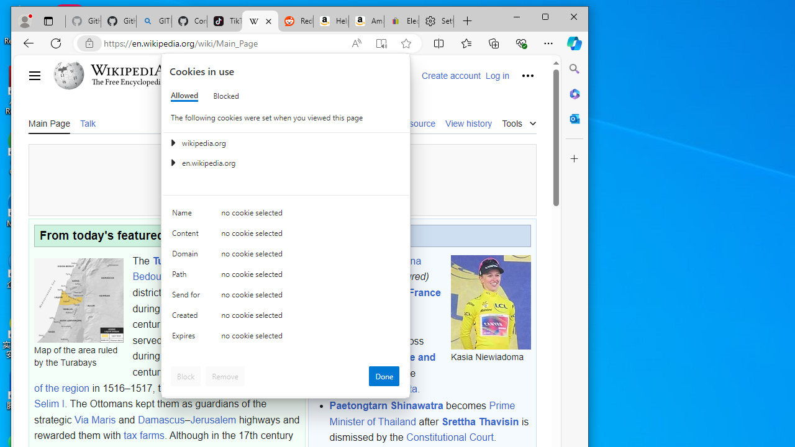  I want to click on Path, so click(188, 277).